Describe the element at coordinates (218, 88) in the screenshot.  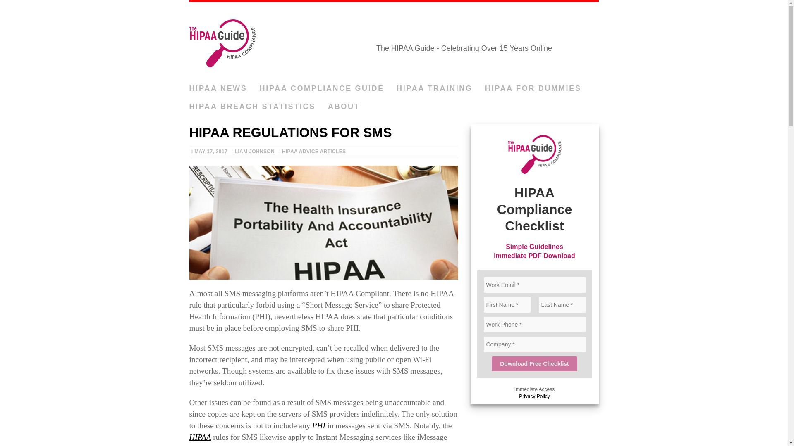
I see `HIPAA NEWS` at that location.